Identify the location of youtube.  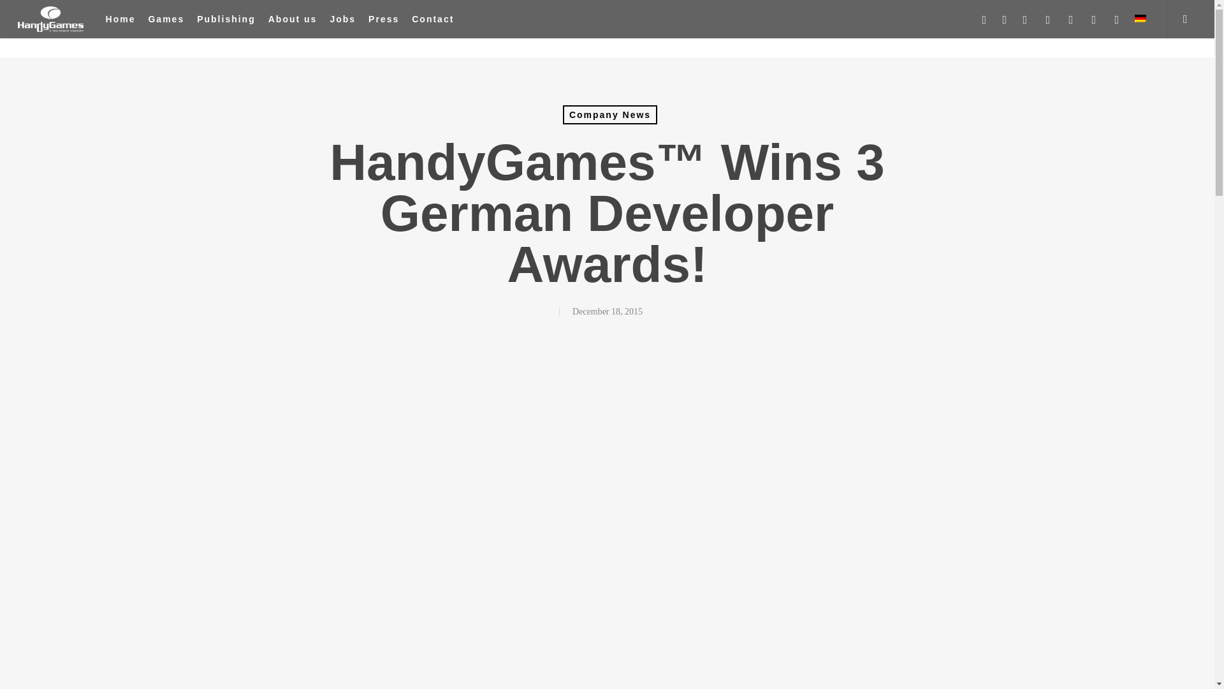
(1025, 19).